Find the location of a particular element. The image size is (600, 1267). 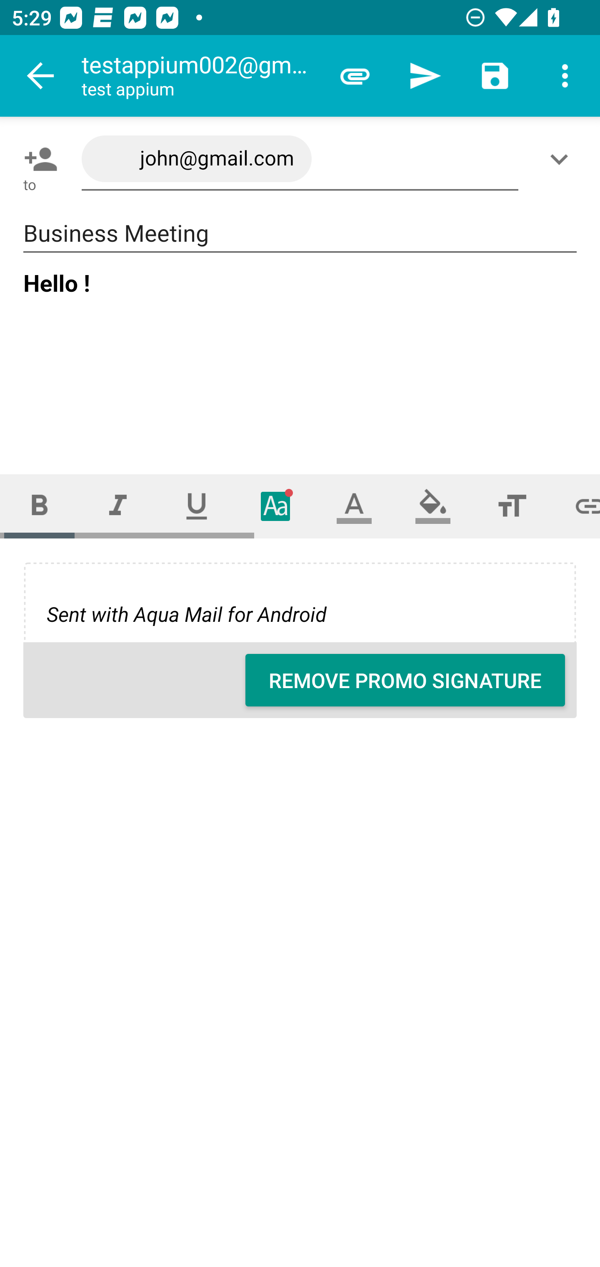

testappium002@gmail.com test appium is located at coordinates (200, 76).